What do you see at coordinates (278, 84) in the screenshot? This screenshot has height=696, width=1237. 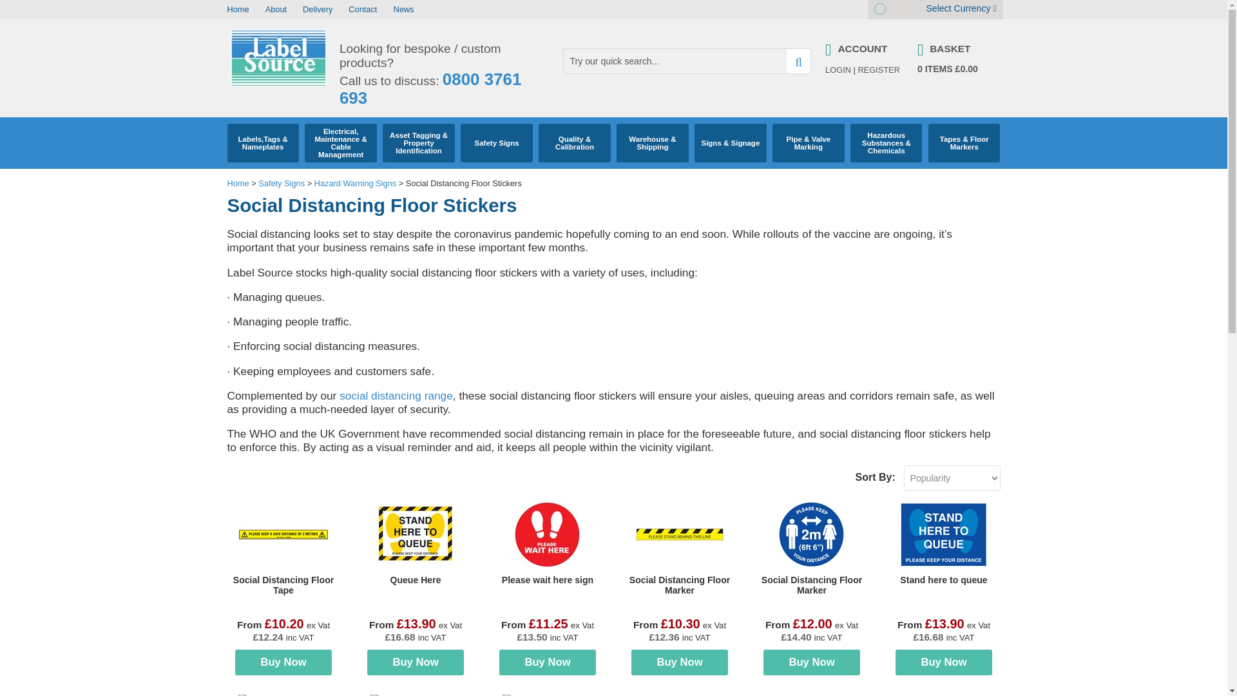 I see `Label Source` at bounding box center [278, 84].